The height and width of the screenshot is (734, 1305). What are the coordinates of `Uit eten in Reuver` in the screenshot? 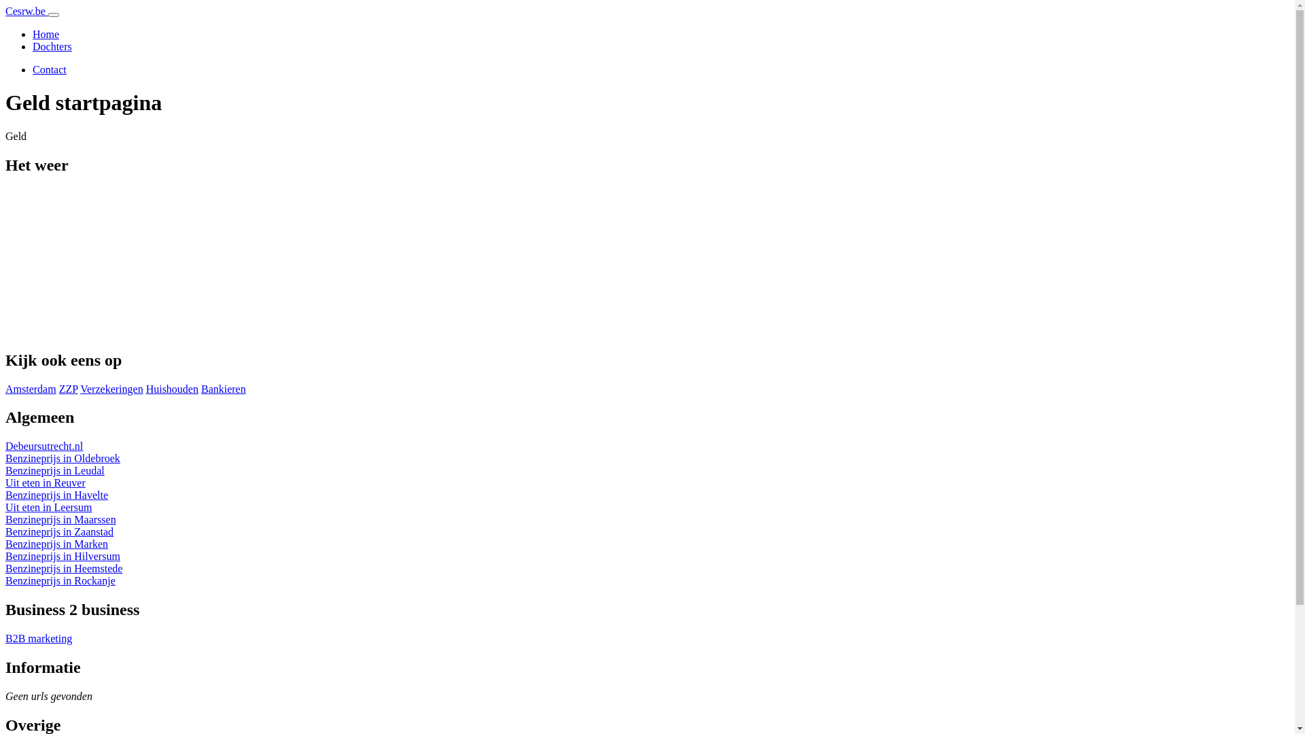 It's located at (46, 483).